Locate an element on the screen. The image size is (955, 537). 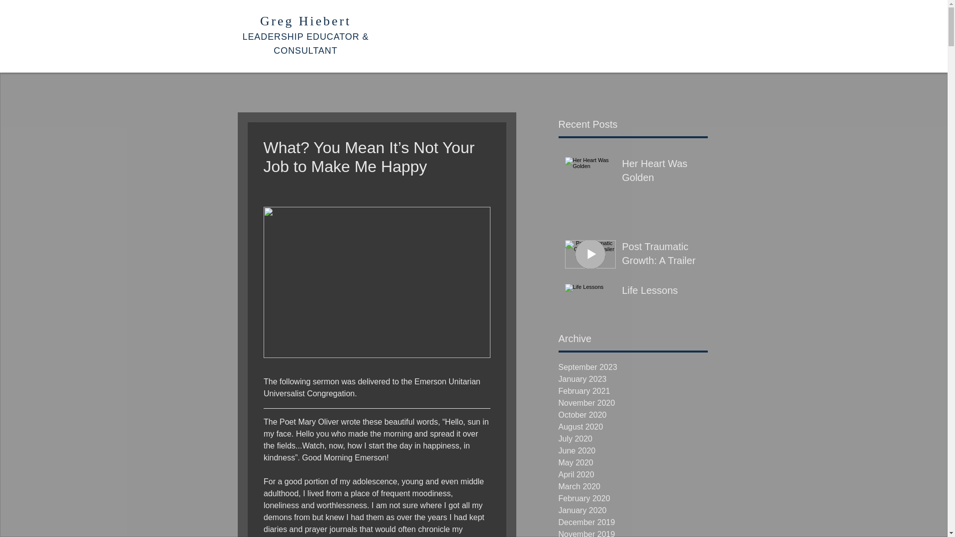
May 2020 is located at coordinates (633, 462).